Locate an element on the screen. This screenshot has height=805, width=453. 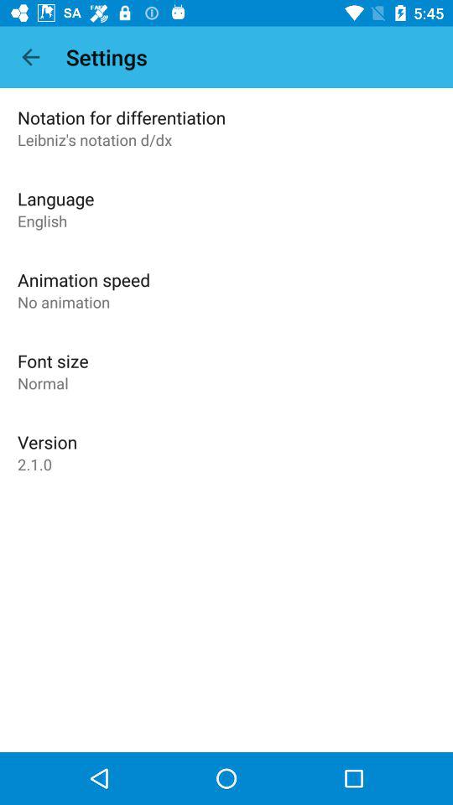
select app below notation for differentiation is located at coordinates (95, 139).